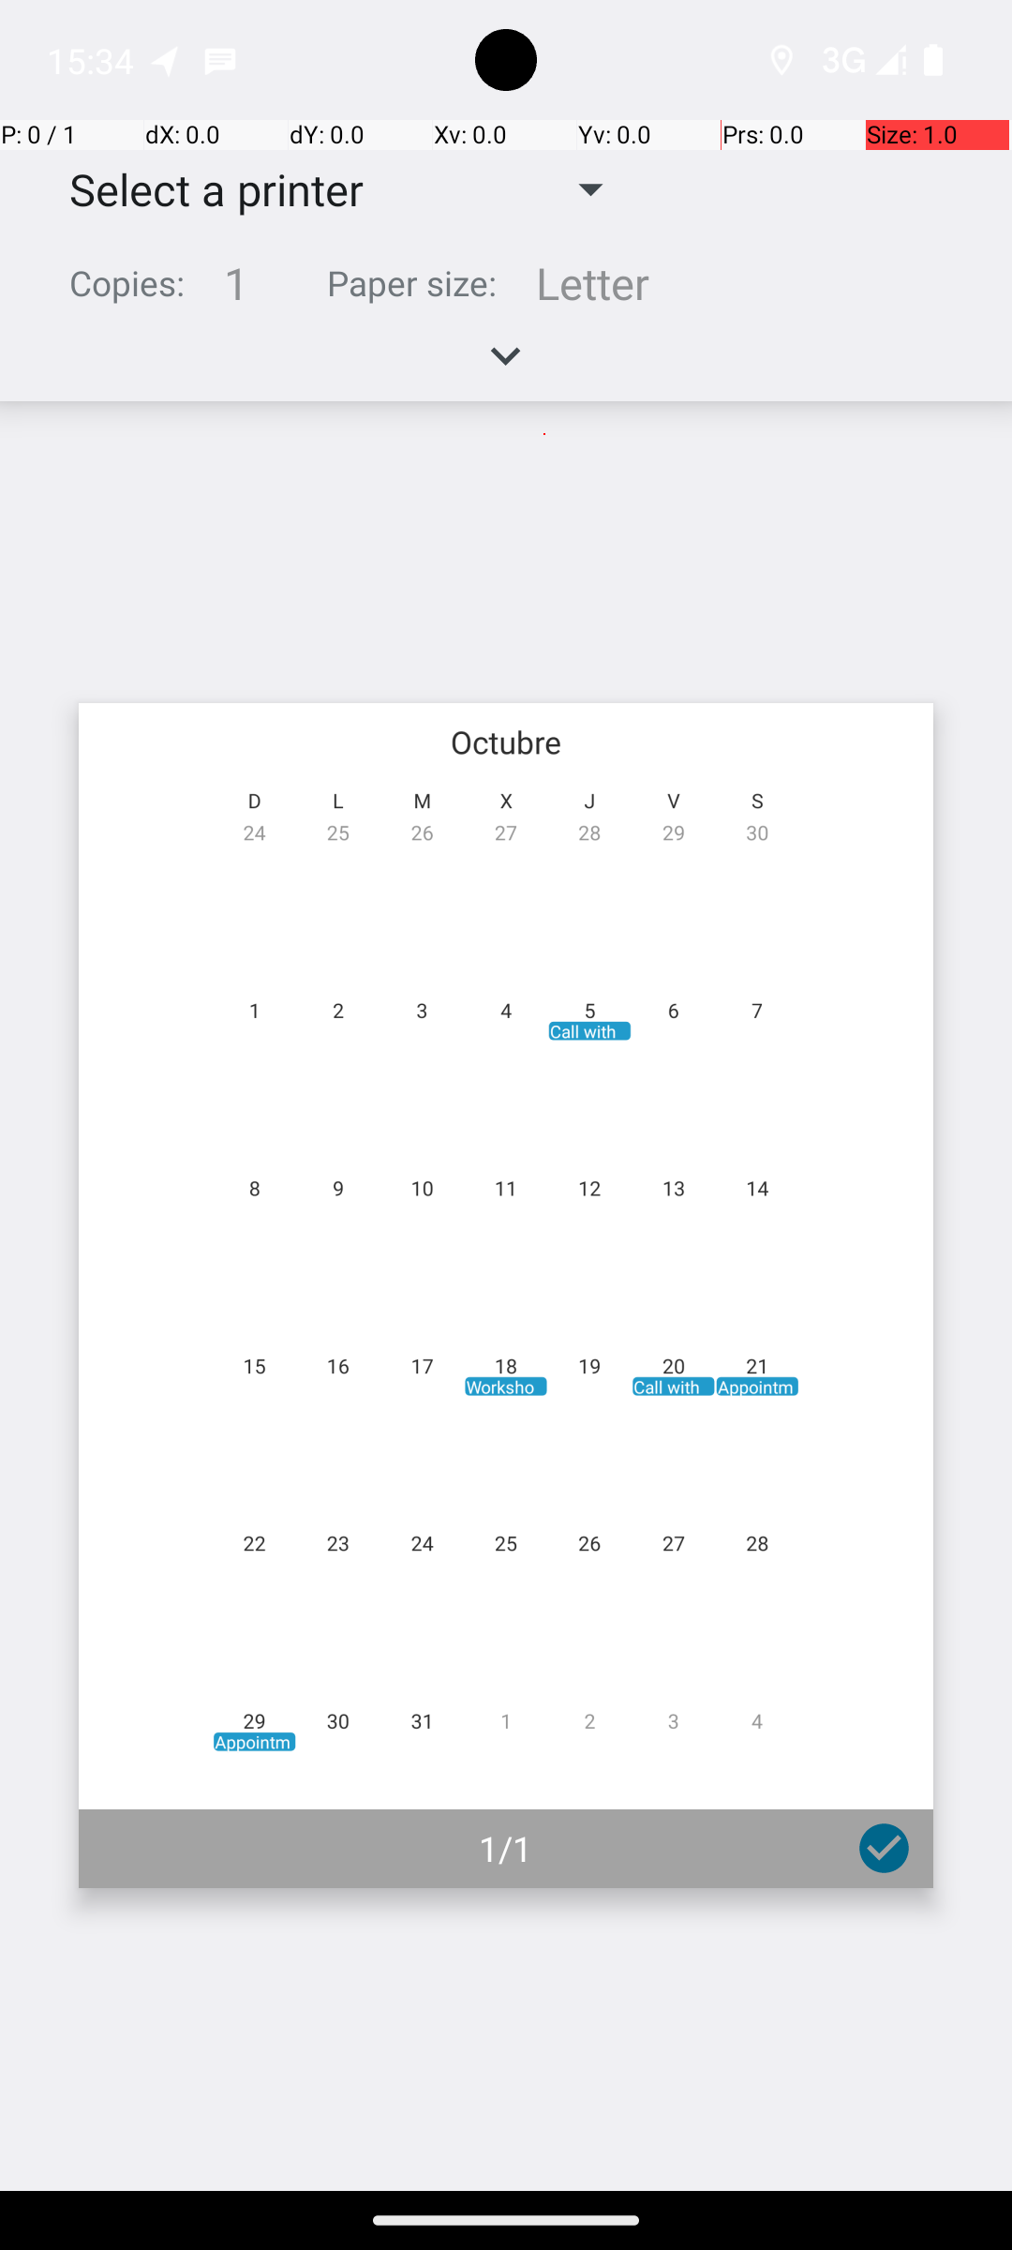  I want to click on Copies:, so click(127, 283).